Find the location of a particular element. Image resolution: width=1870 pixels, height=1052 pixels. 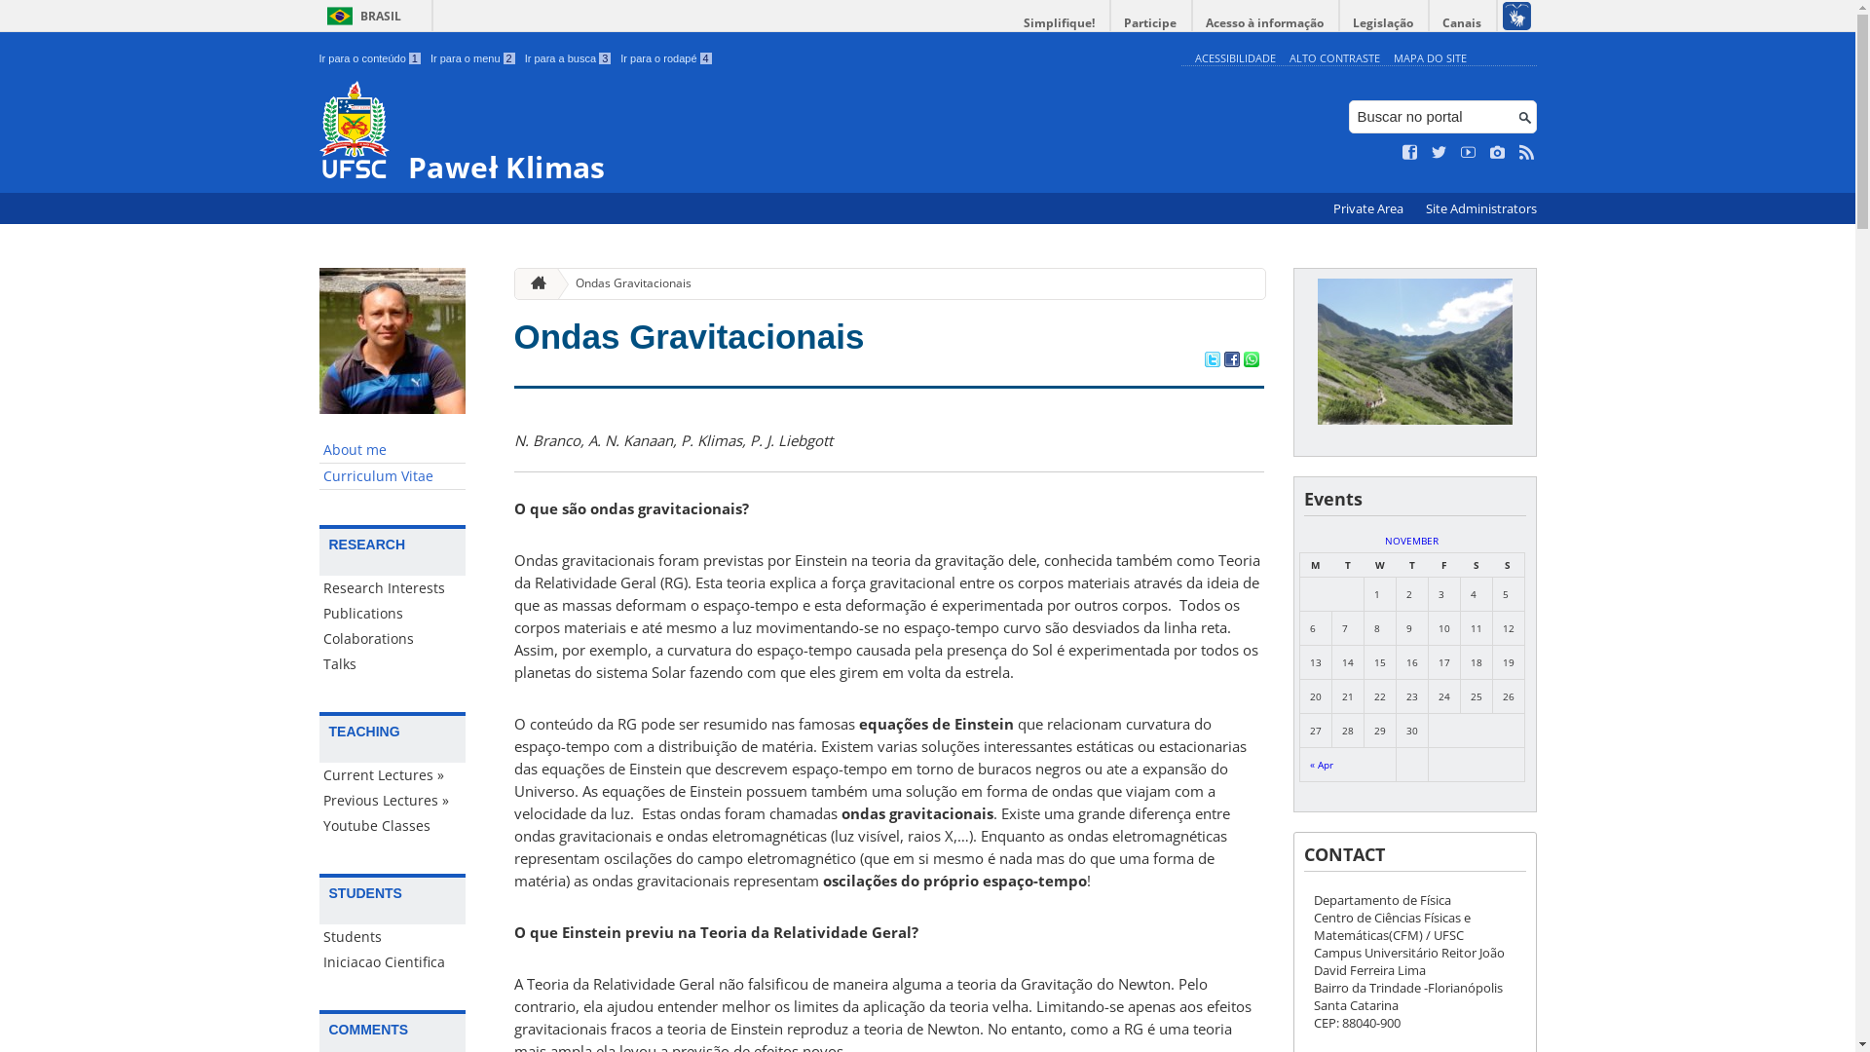

Students is located at coordinates (393, 937).